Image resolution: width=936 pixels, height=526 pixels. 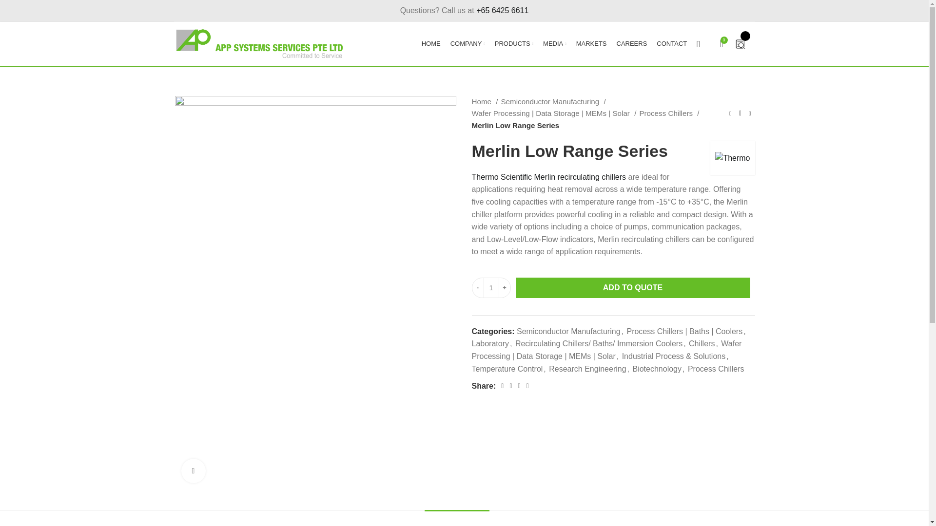 What do you see at coordinates (467, 44) in the screenshot?
I see `COMPANY` at bounding box center [467, 44].